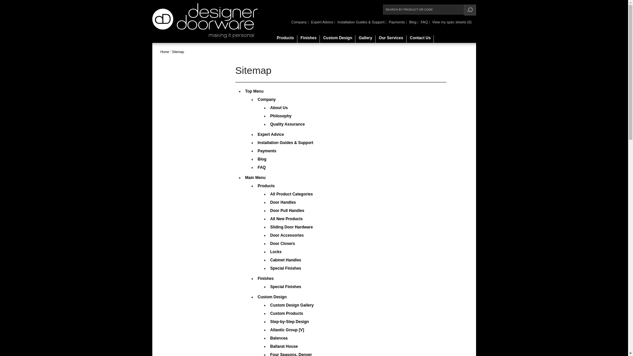  Describe the element at coordinates (291, 227) in the screenshot. I see `Sliding Door Hardware` at that location.